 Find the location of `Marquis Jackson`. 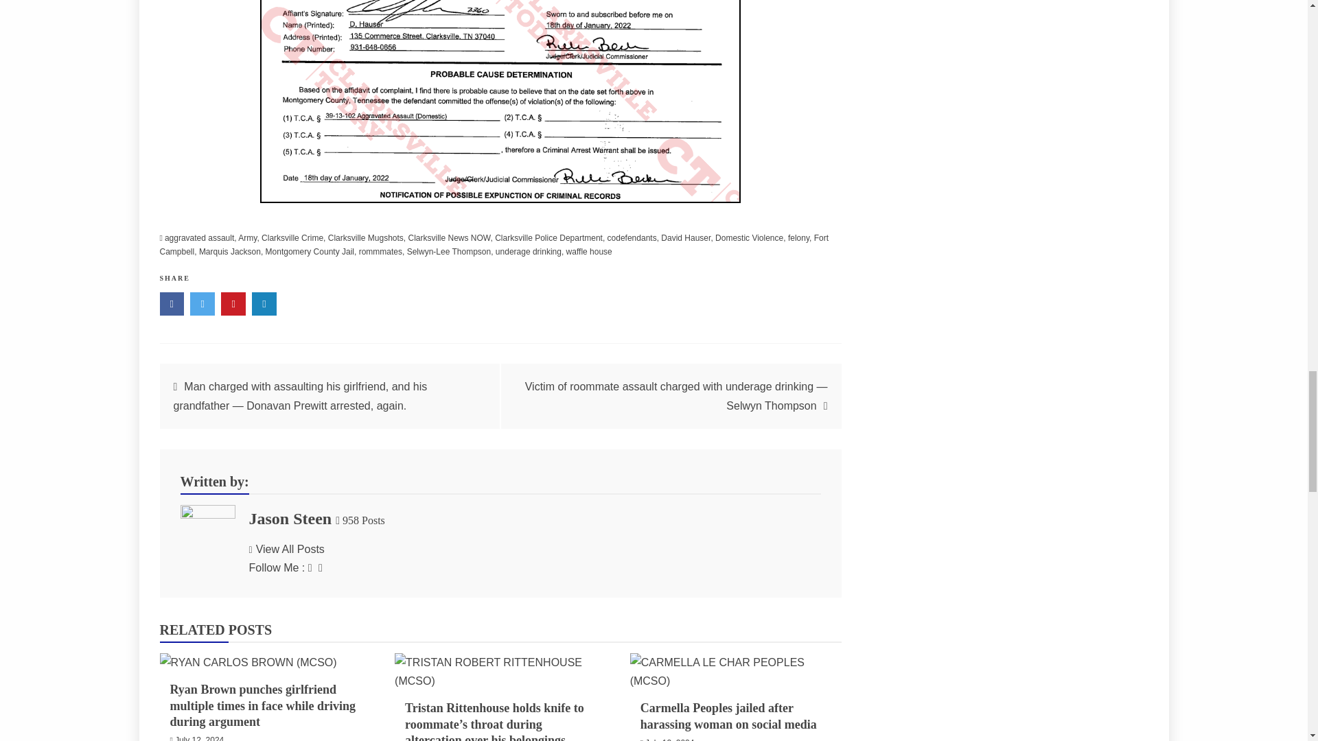

Marquis Jackson is located at coordinates (229, 251).